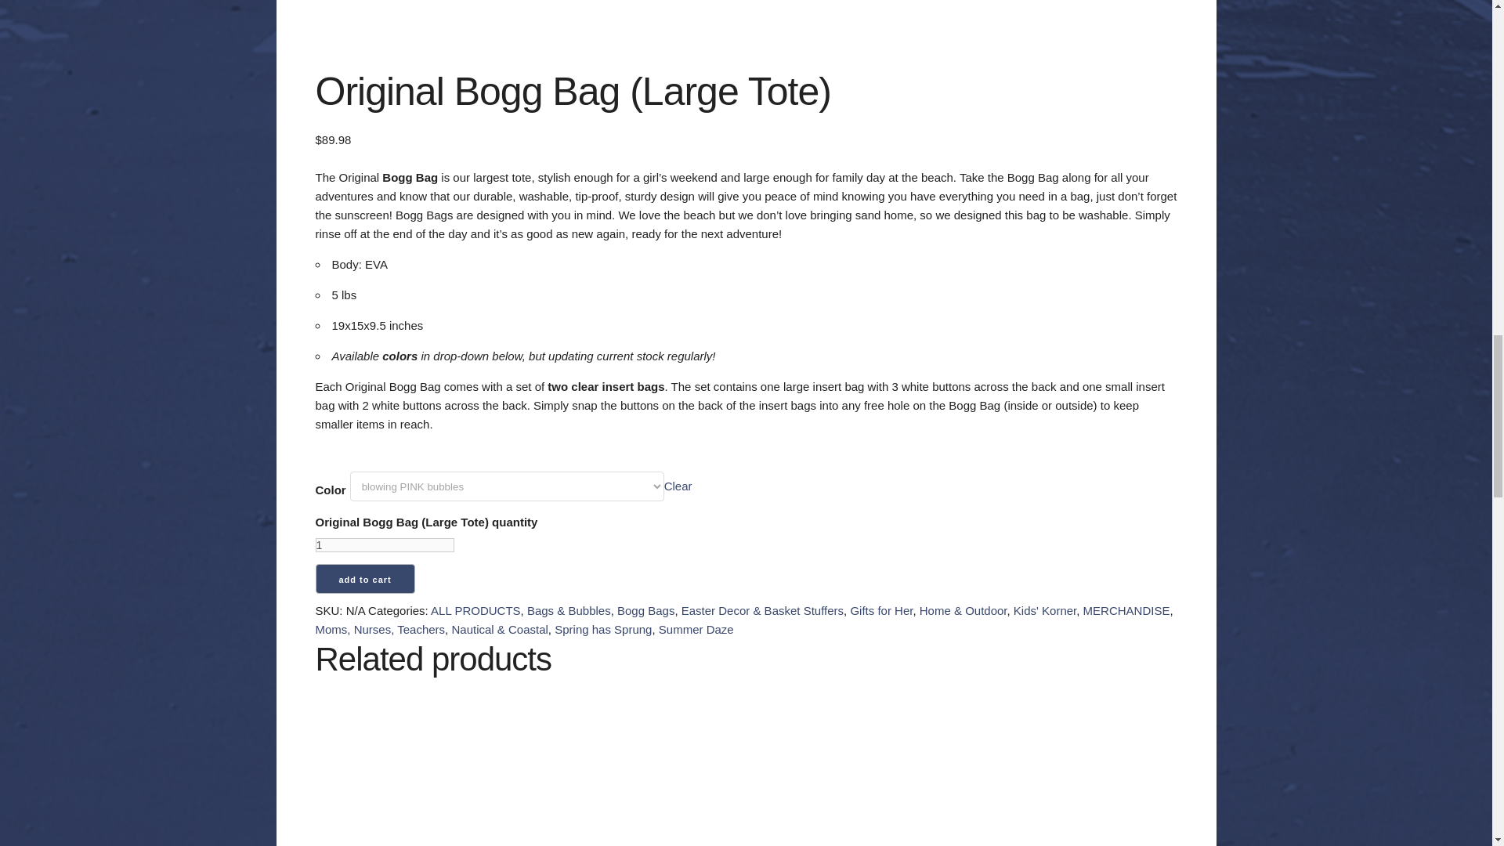 This screenshot has width=1504, height=846. What do you see at coordinates (384, 545) in the screenshot?
I see `1` at bounding box center [384, 545].